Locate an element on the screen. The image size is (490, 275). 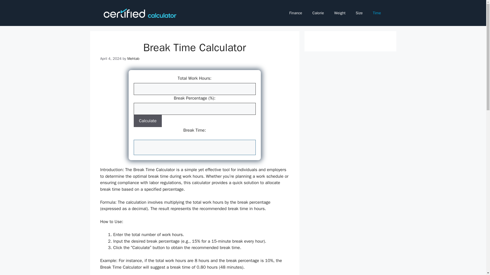
View all posts by Mehtab is located at coordinates (133, 59).